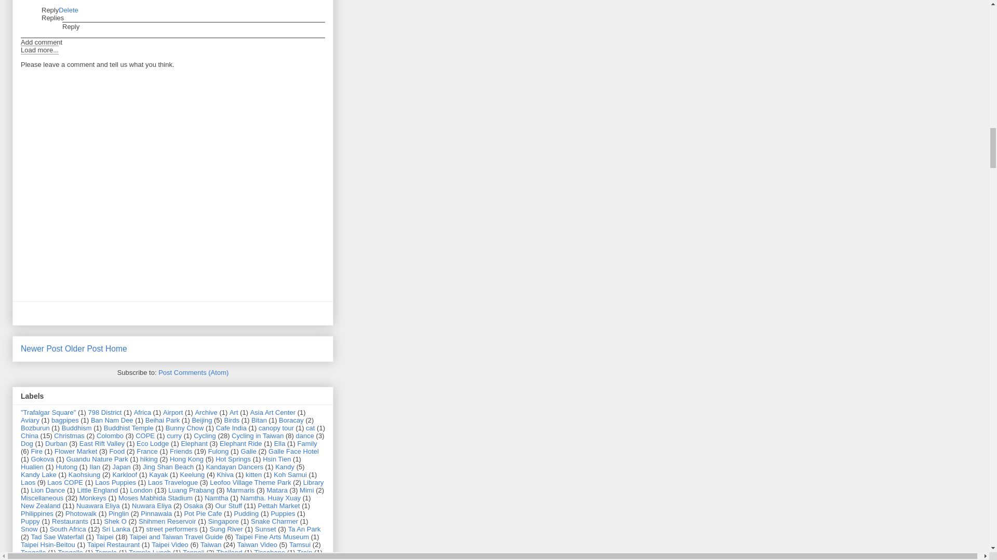 This screenshot has width=997, height=560. Describe the element at coordinates (42, 42) in the screenshot. I see `Add comment` at that location.